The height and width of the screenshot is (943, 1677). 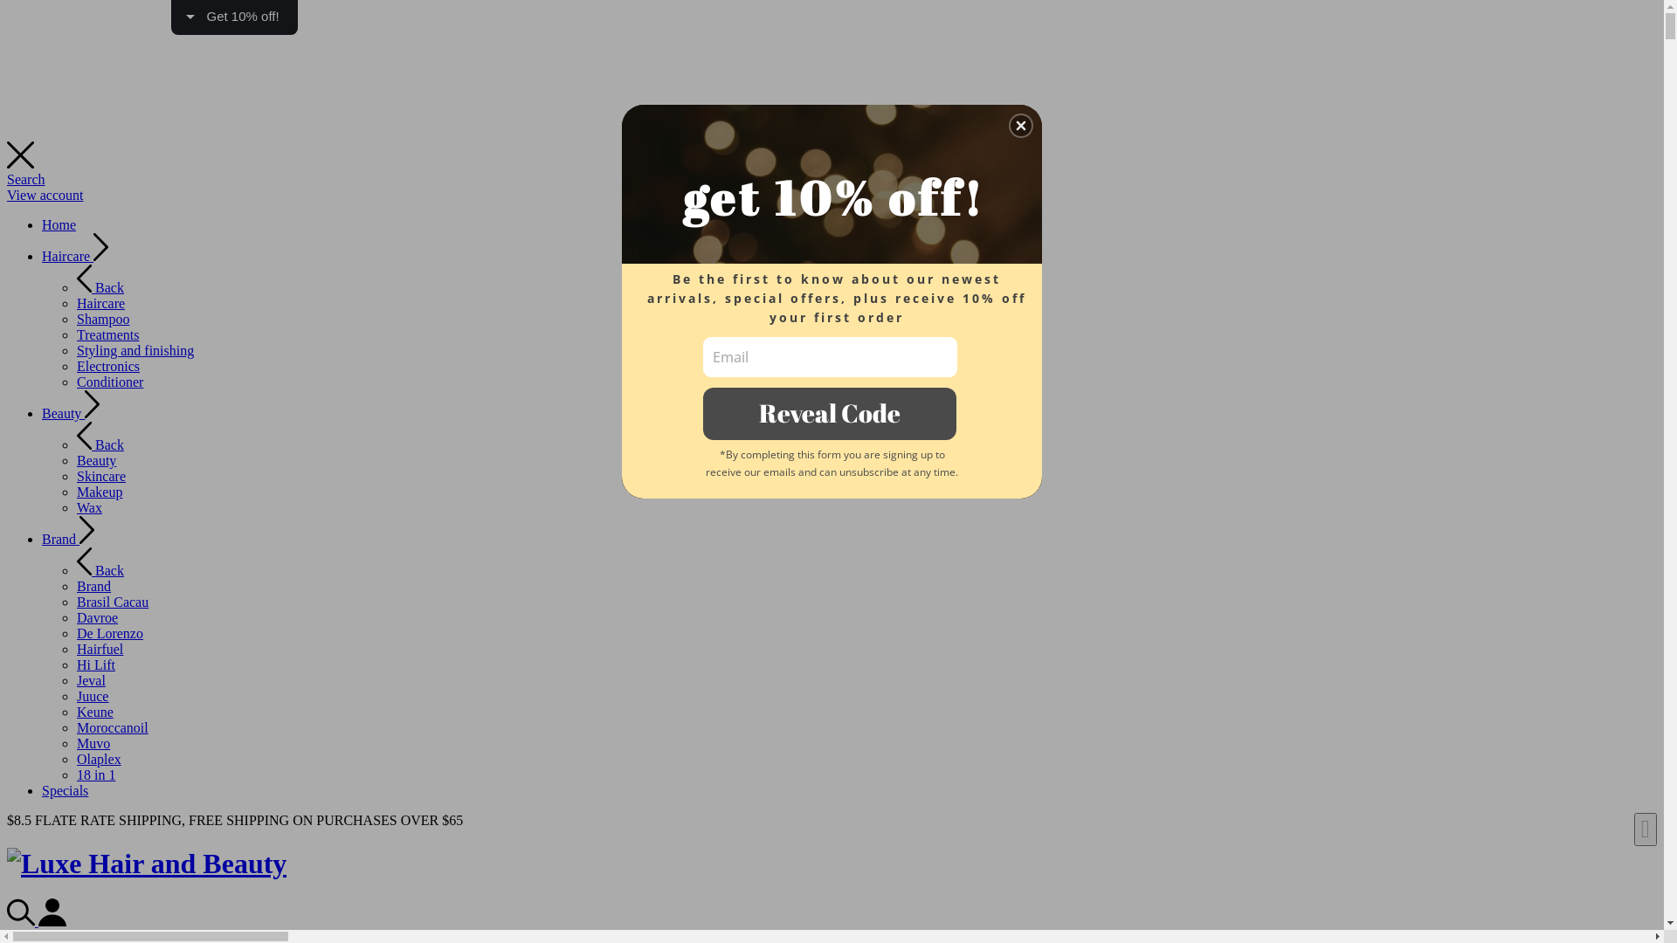 What do you see at coordinates (100, 492) in the screenshot?
I see `Makeup` at bounding box center [100, 492].